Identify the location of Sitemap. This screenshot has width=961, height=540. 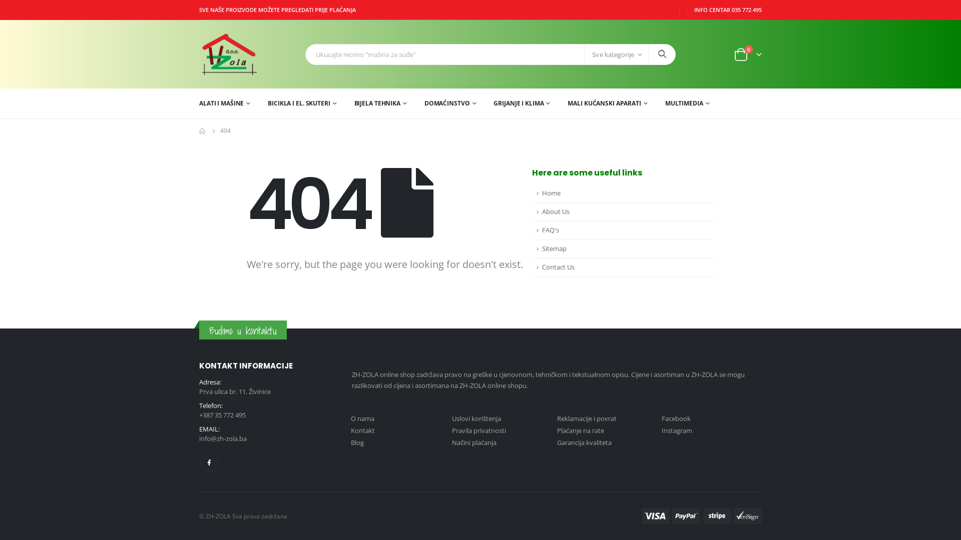
(623, 249).